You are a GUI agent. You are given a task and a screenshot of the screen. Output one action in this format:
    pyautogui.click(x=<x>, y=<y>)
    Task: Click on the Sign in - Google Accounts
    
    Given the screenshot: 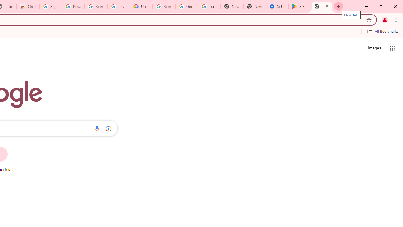 What is the action you would take?
    pyautogui.click(x=164, y=6)
    